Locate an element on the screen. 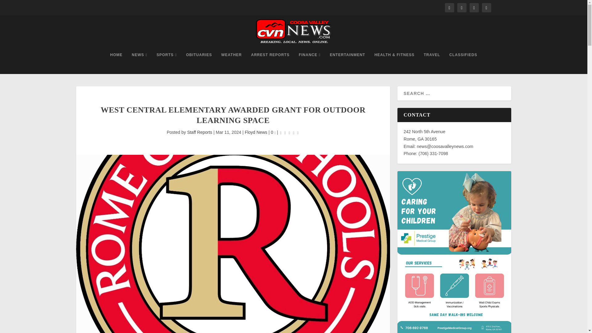  Rating: 0.00 is located at coordinates (289, 133).